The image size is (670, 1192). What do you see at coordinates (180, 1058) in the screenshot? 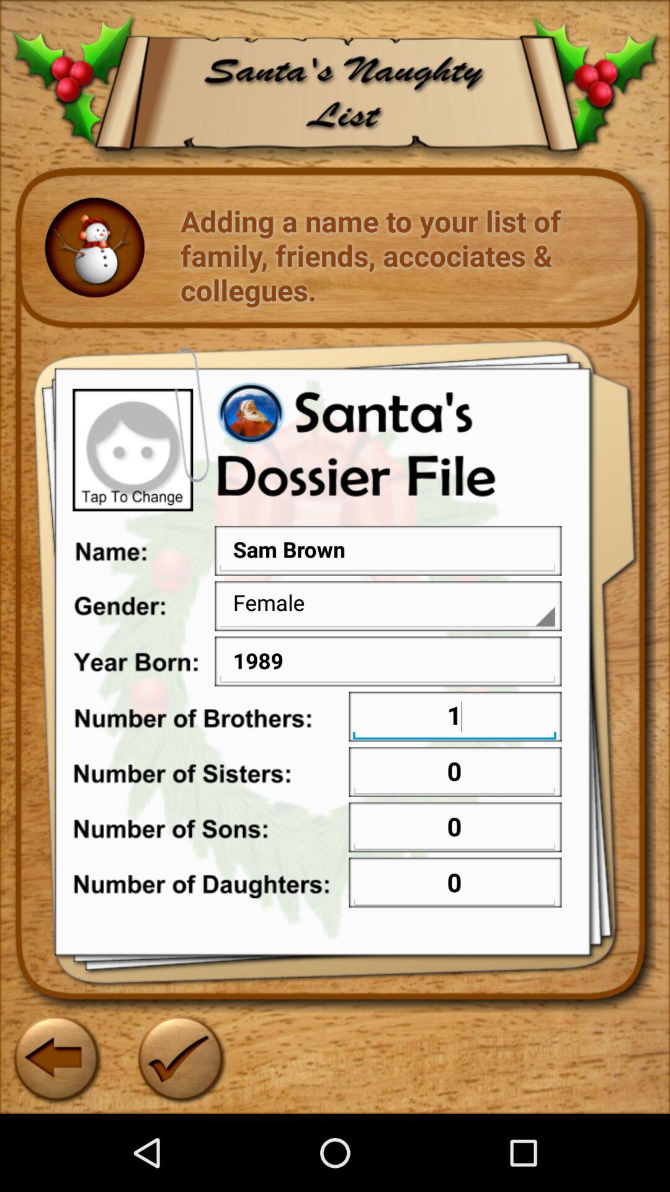
I see `confirm` at bounding box center [180, 1058].